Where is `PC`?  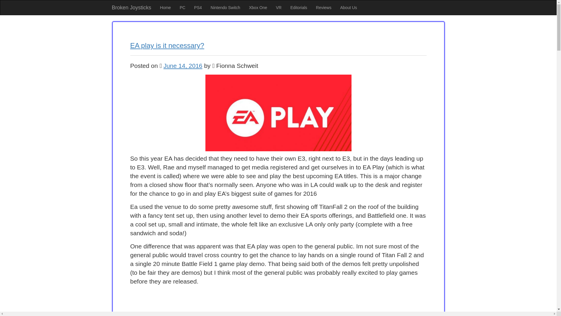 PC is located at coordinates (182, 8).